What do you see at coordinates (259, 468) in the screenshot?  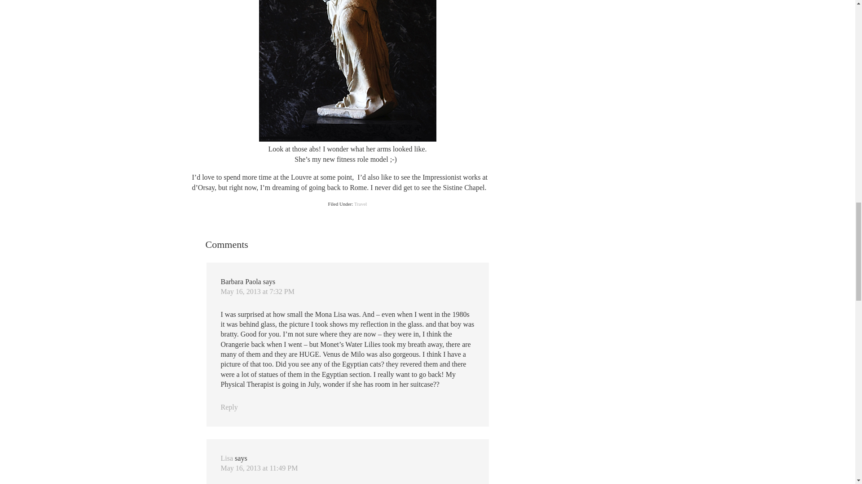 I see `May 16, 2013 at 11:49 PM` at bounding box center [259, 468].